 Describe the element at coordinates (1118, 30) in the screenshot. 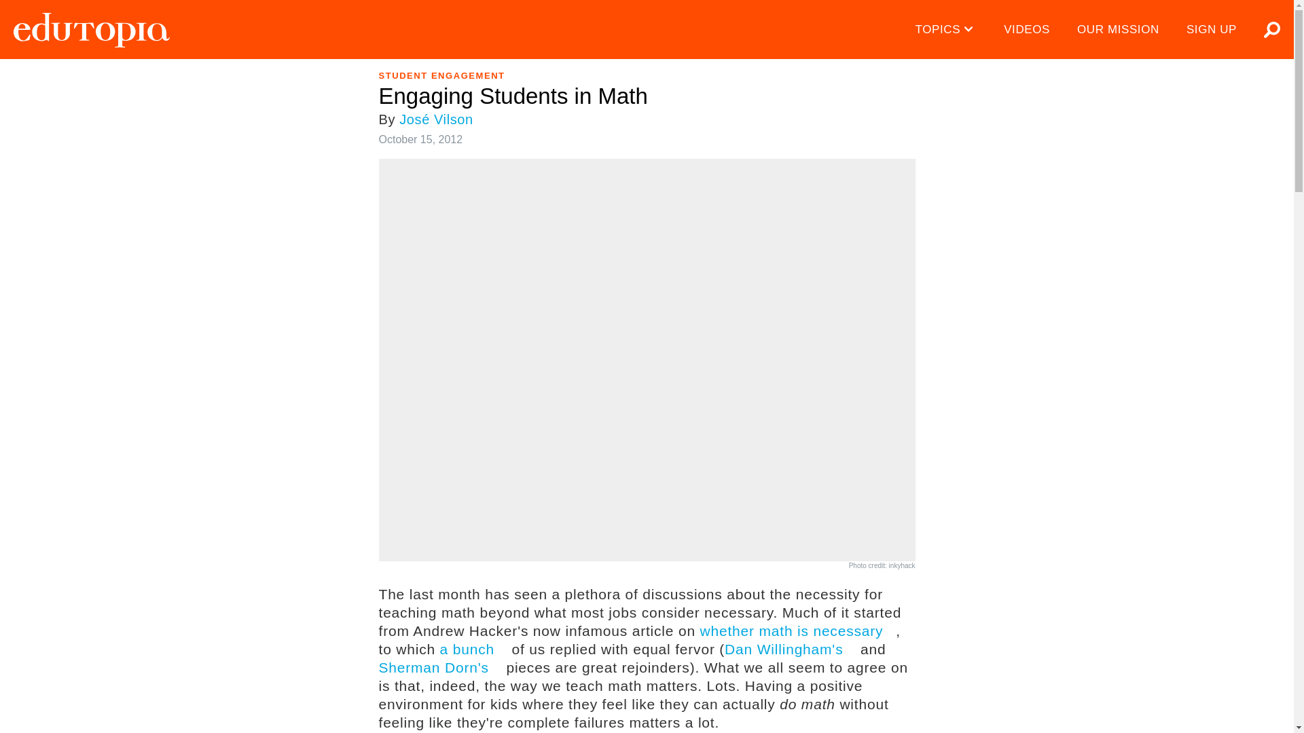

I see `OUR MISSION` at that location.